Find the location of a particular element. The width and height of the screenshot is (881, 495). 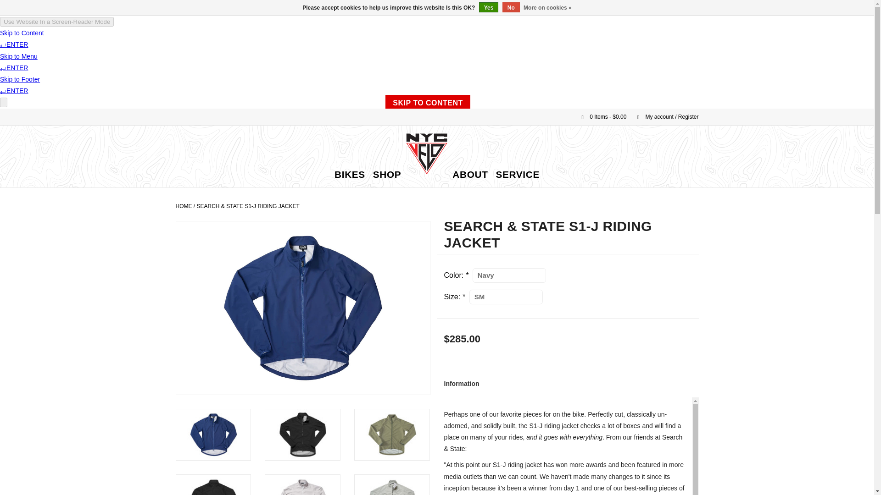

SHOP is located at coordinates (387, 175).